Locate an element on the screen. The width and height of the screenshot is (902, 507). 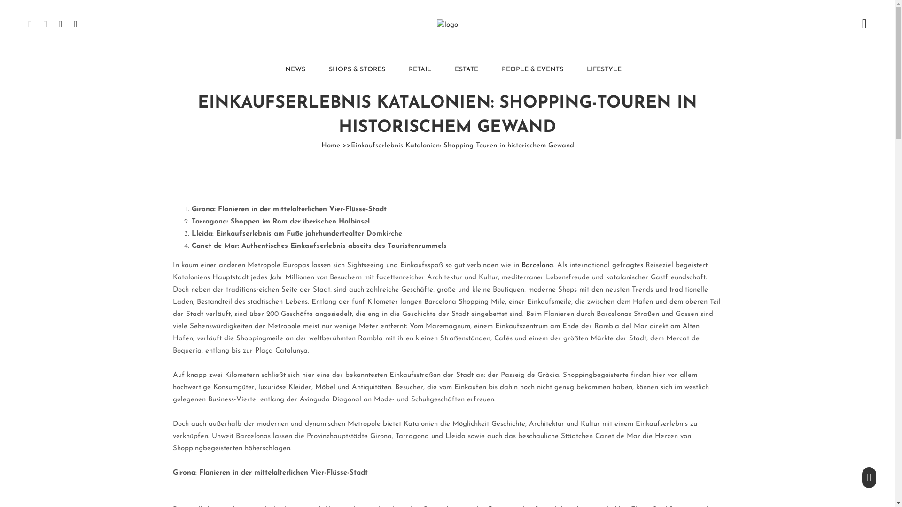
RETAIL is located at coordinates (414, 69).